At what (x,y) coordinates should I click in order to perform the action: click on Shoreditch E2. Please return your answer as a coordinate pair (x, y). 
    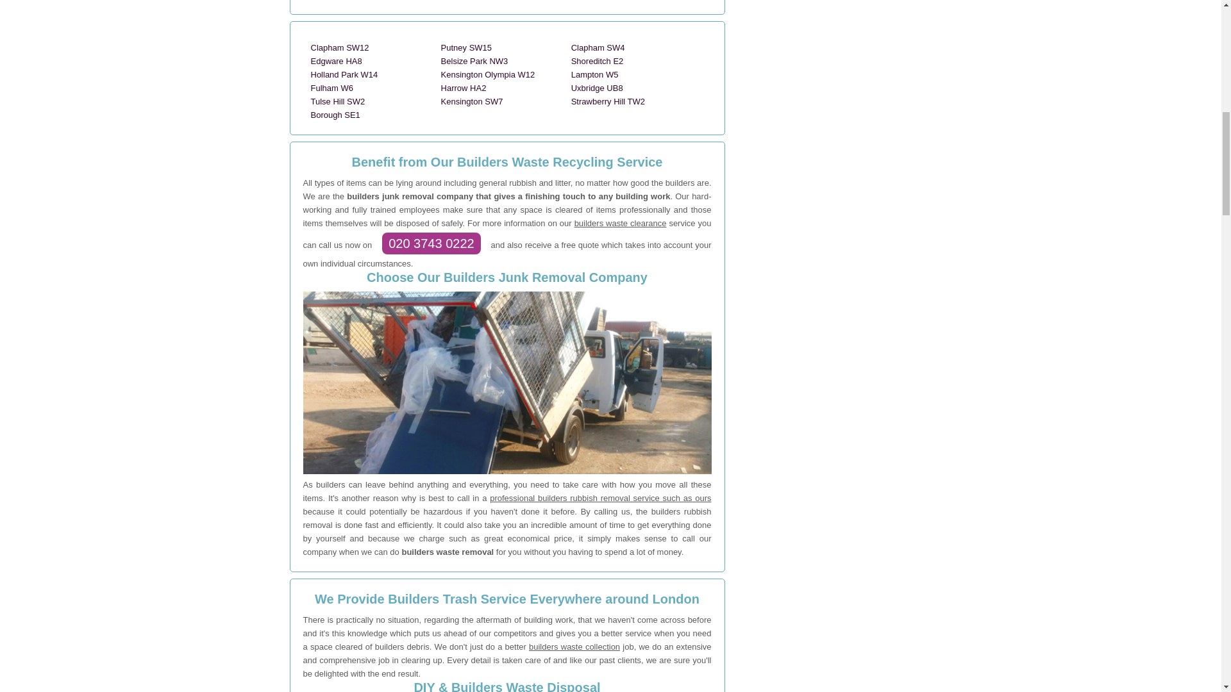
    Looking at the image, I should click on (598, 60).